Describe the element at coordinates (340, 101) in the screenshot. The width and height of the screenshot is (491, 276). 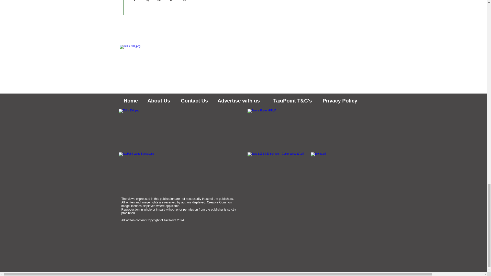
I see `Privacy Policy` at that location.